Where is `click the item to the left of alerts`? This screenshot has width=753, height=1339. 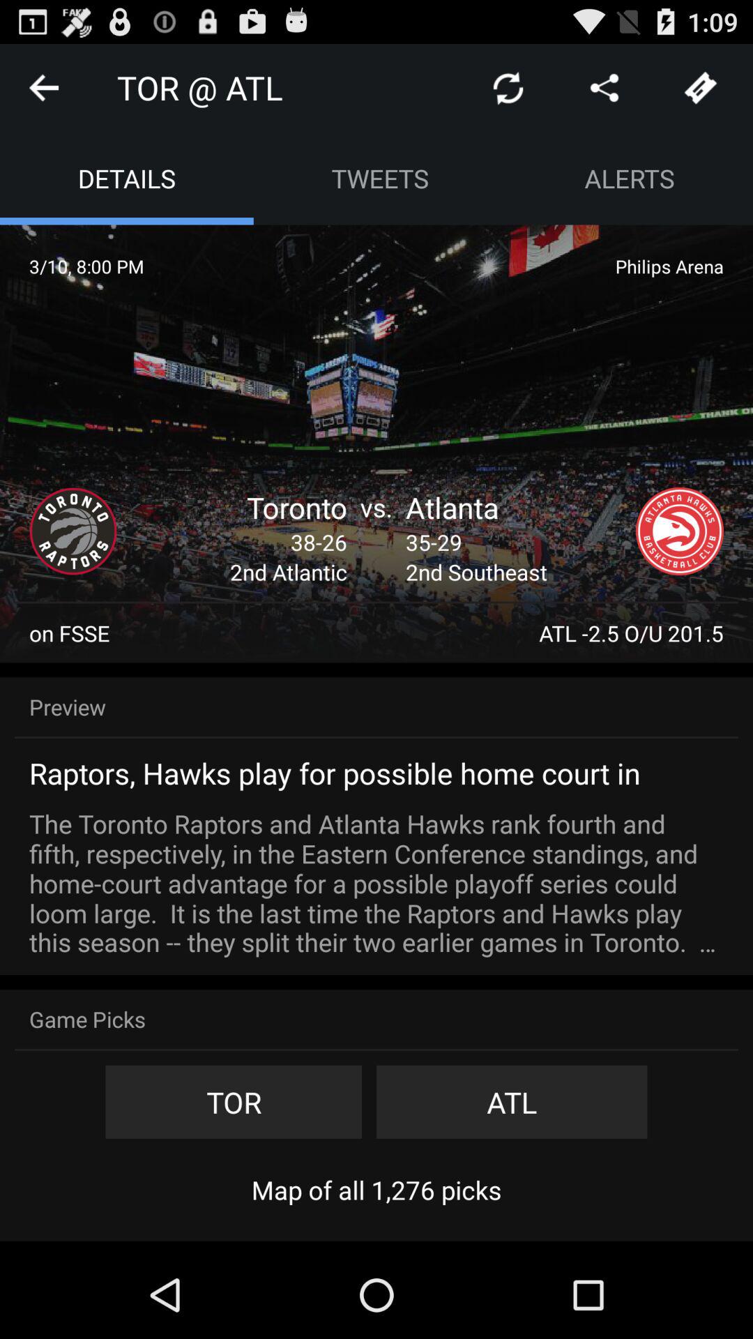 click the item to the left of alerts is located at coordinates (379, 179).